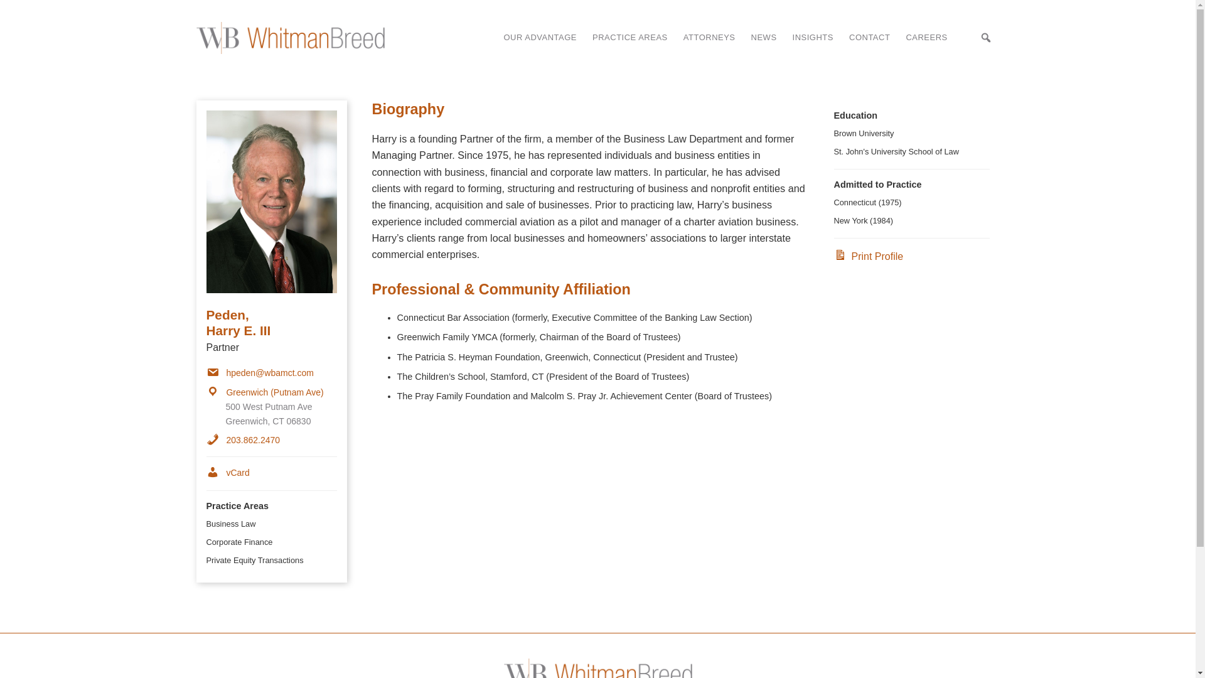  Describe the element at coordinates (764, 38) in the screenshot. I see `NEWS` at that location.